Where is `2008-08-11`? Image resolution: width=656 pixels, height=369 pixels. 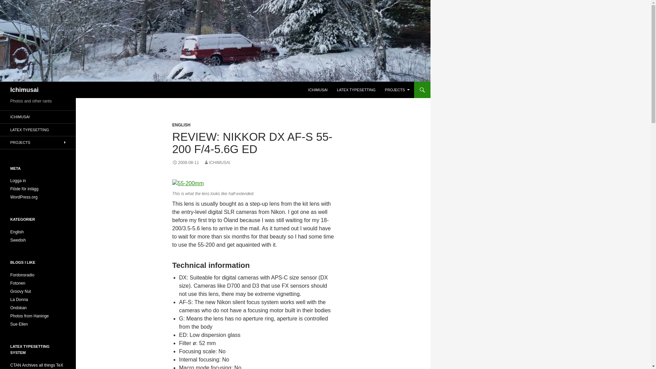
2008-08-11 is located at coordinates (185, 162).